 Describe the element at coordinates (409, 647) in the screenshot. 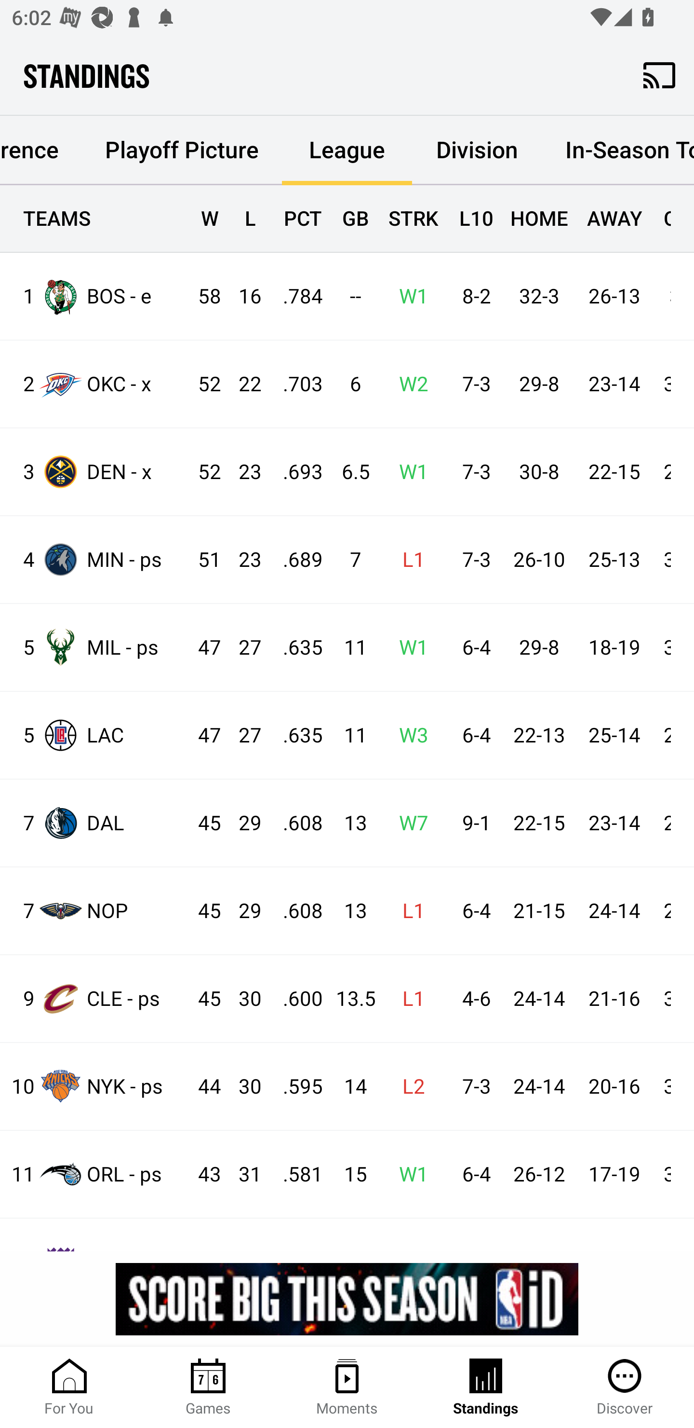

I see `W1` at that location.